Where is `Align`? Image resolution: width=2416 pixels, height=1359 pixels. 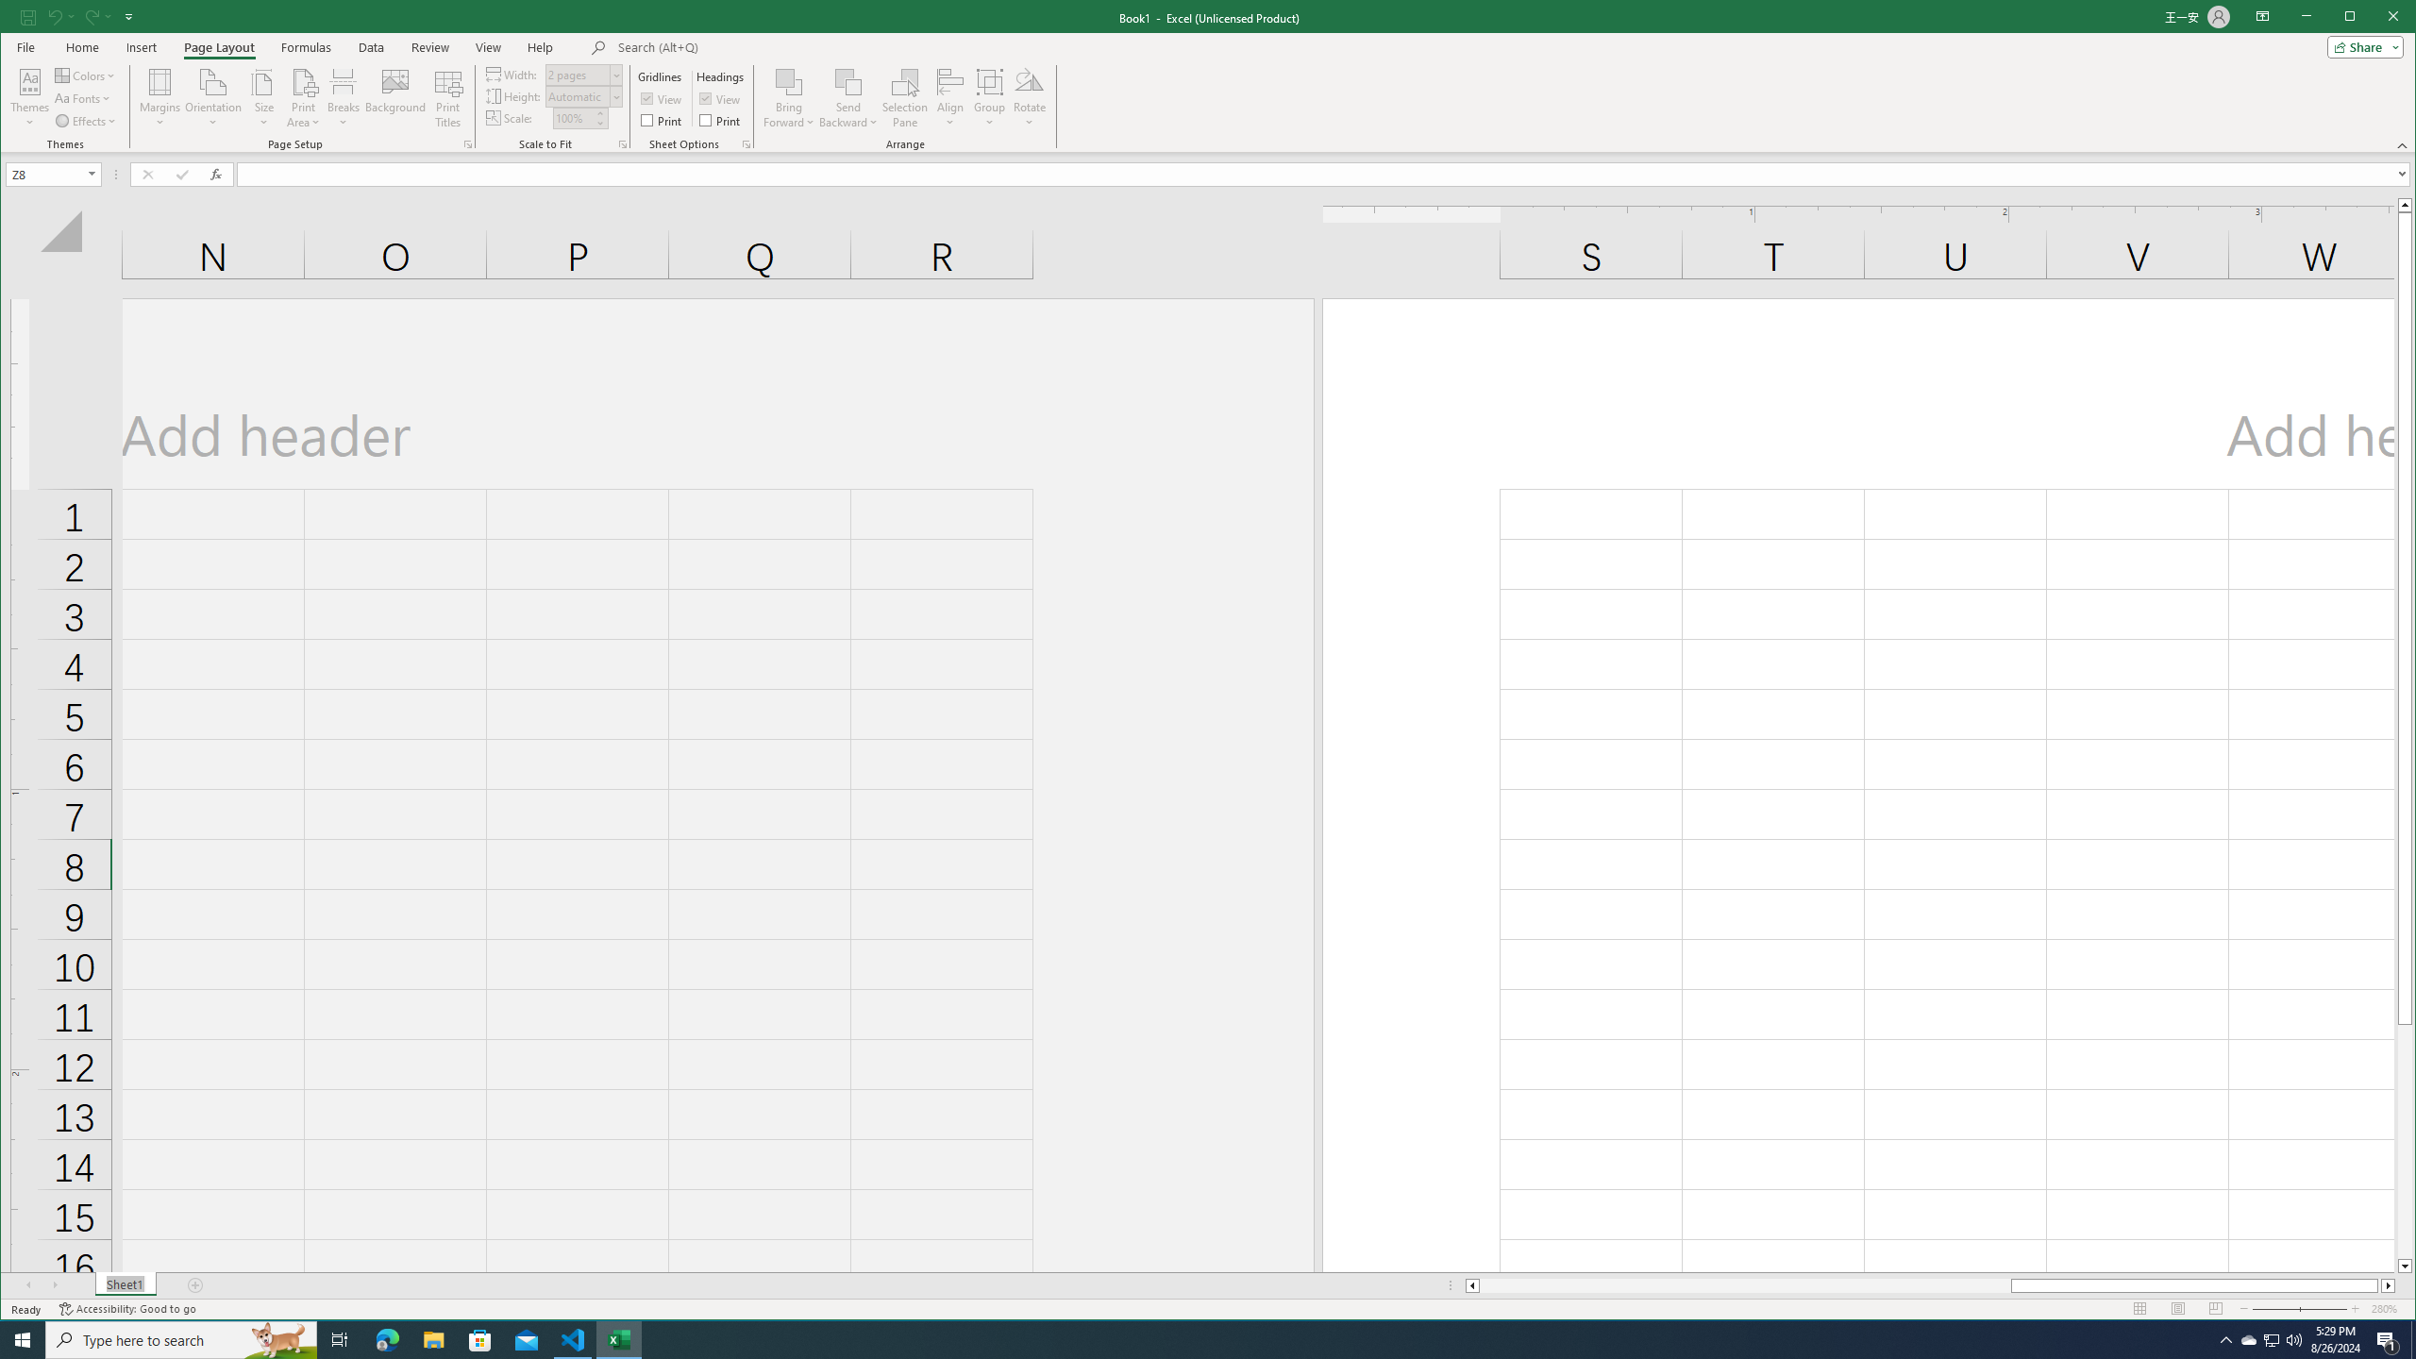 Align is located at coordinates (950, 98).